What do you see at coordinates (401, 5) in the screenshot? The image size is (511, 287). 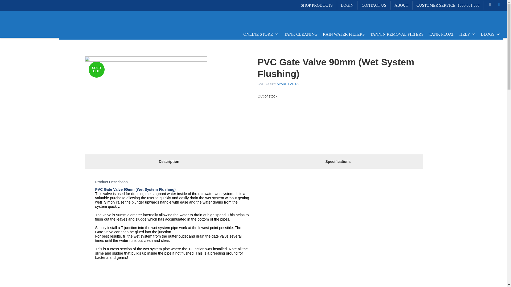 I see `ABOUT` at bounding box center [401, 5].